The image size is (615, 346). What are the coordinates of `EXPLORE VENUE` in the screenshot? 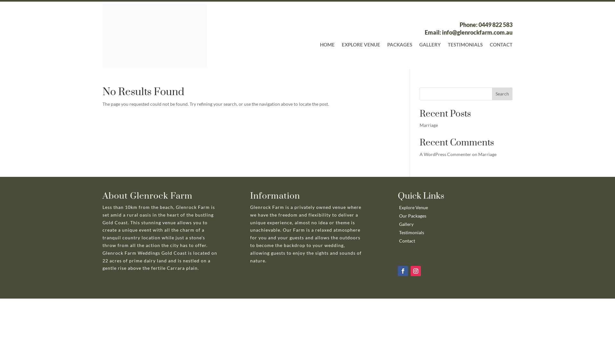 It's located at (361, 46).